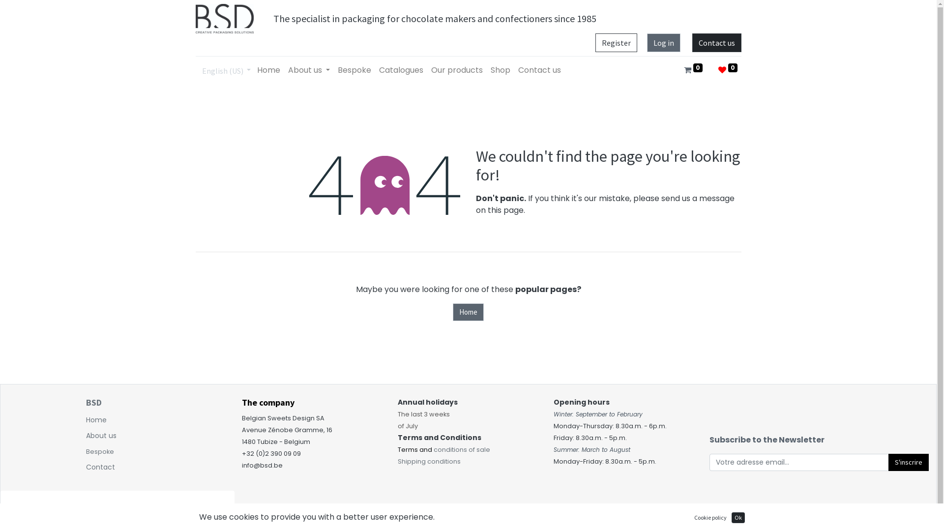  Describe the element at coordinates (100, 467) in the screenshot. I see `Contact` at that location.